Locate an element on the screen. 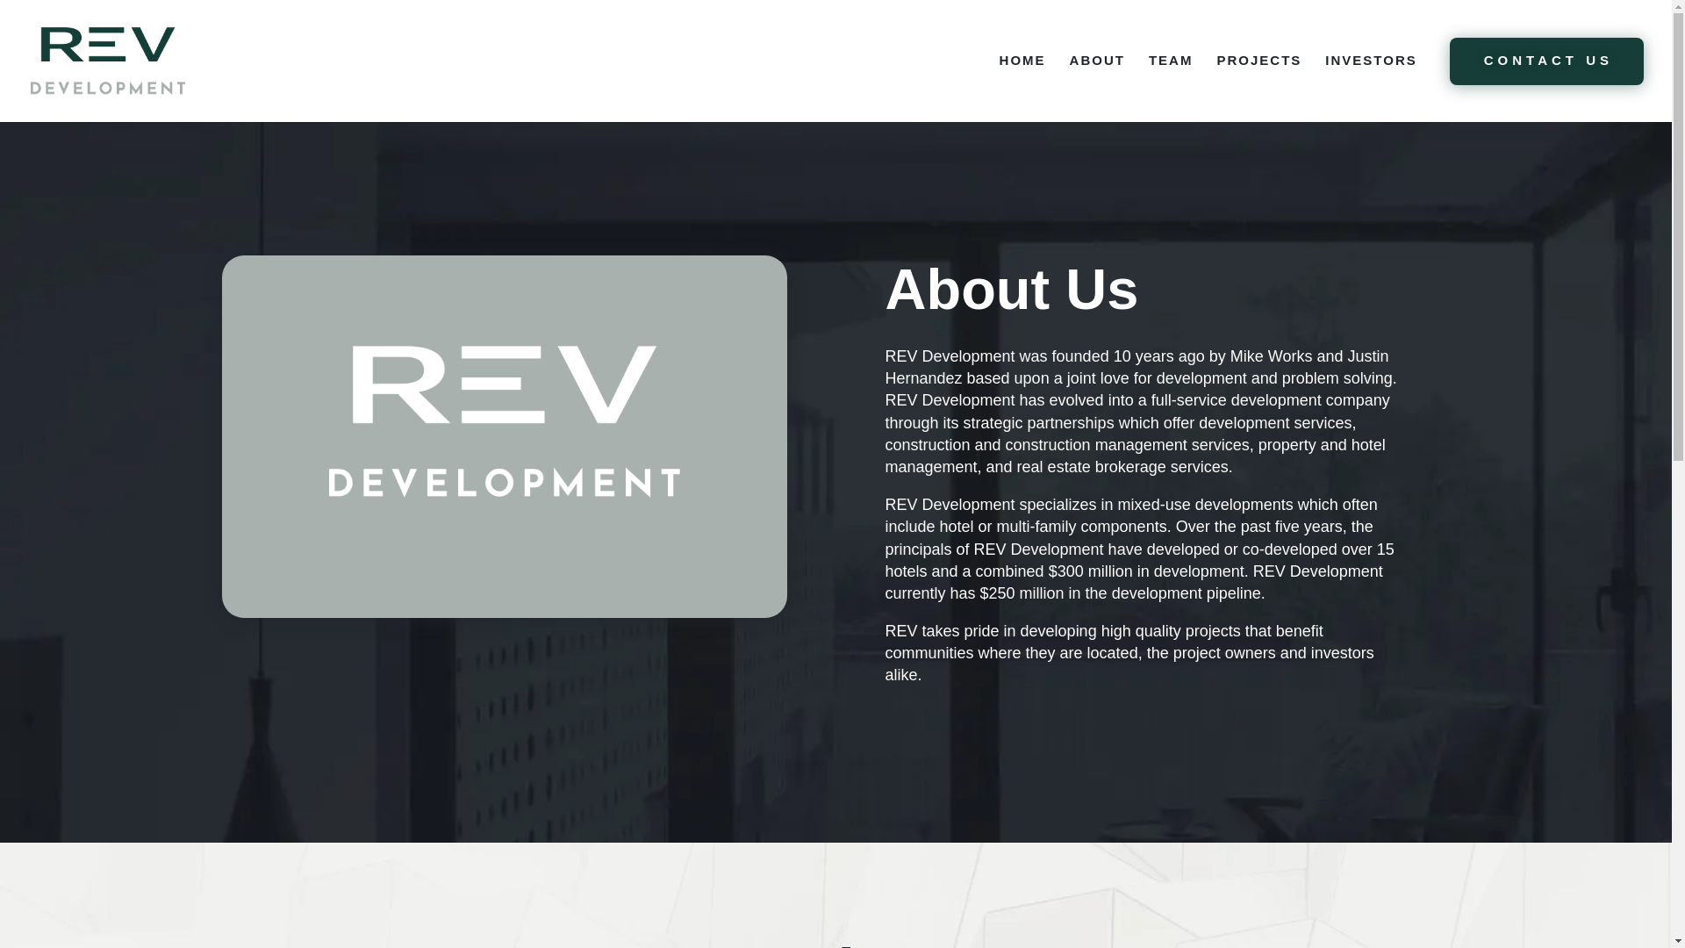 Image resolution: width=1685 pixels, height=948 pixels. ABOUT is located at coordinates (1097, 83).